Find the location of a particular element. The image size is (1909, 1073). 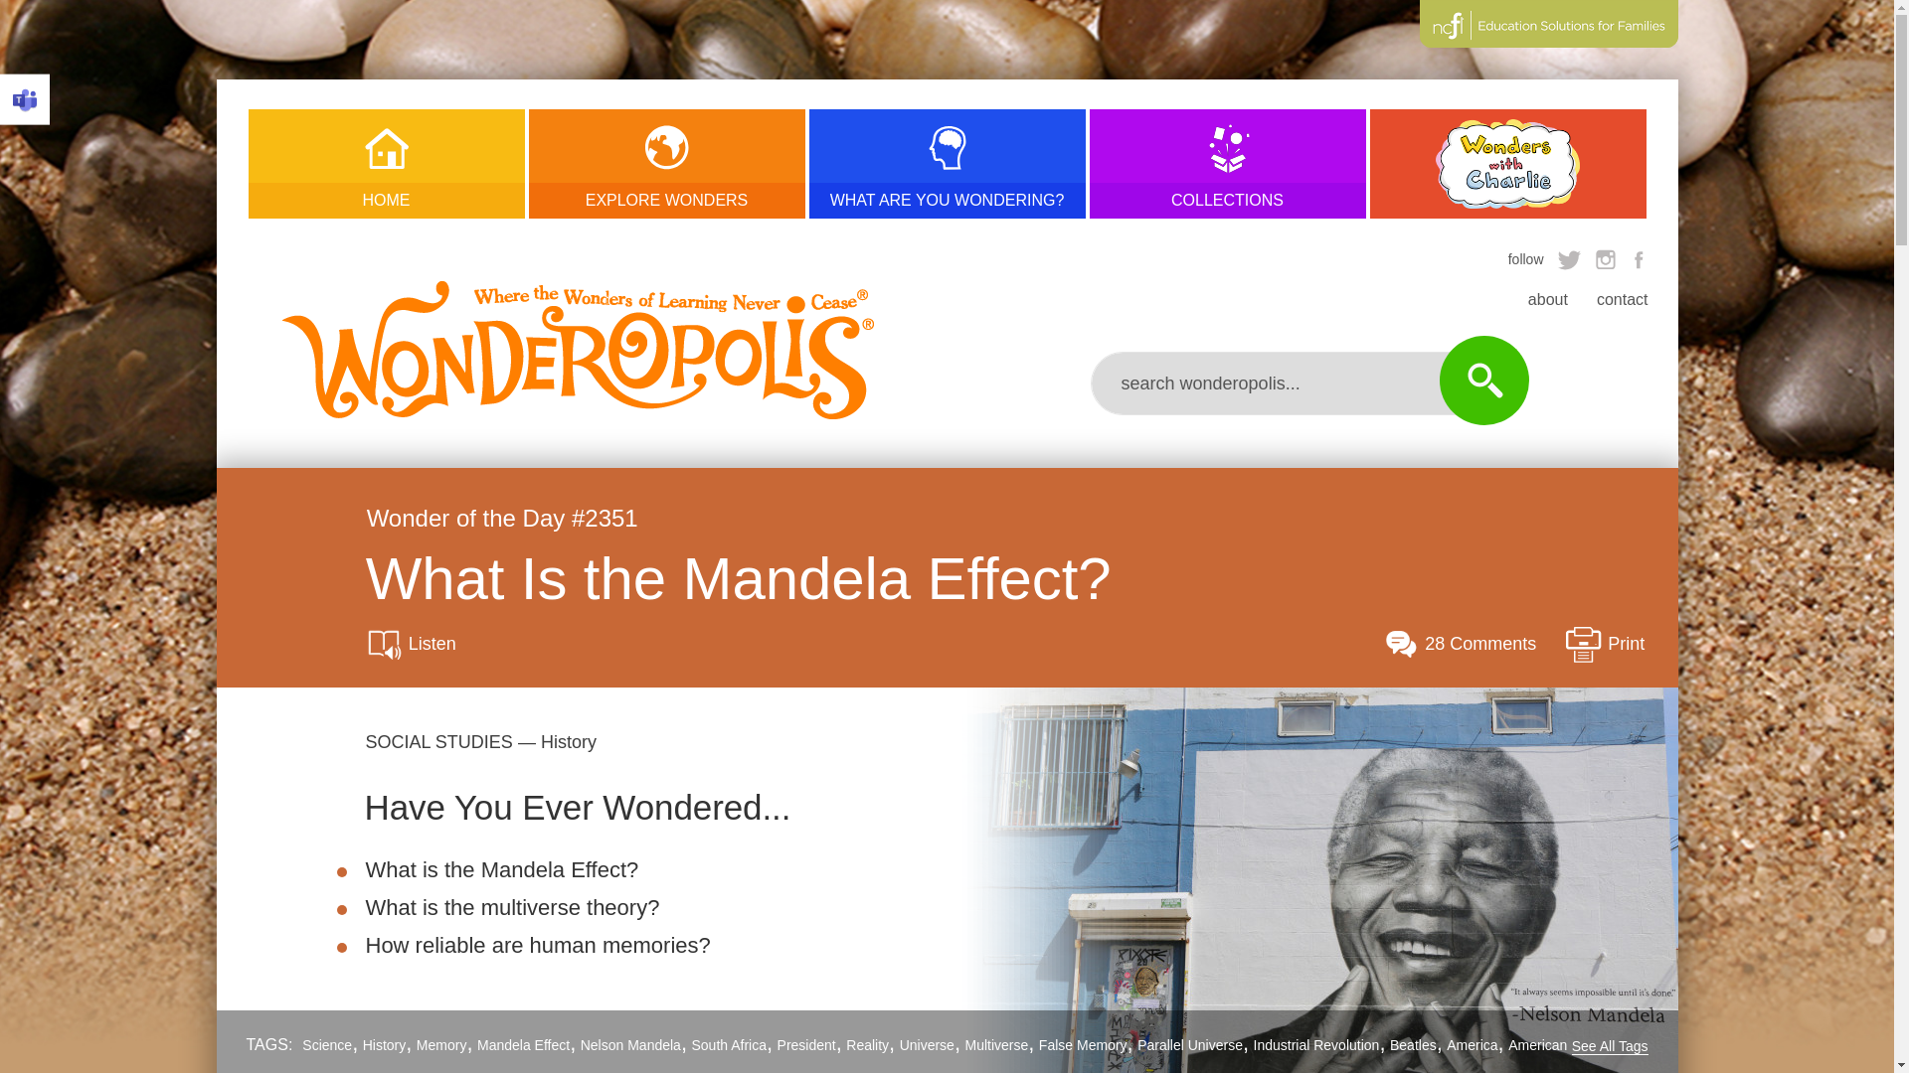

28 Comments is located at coordinates (1460, 644).